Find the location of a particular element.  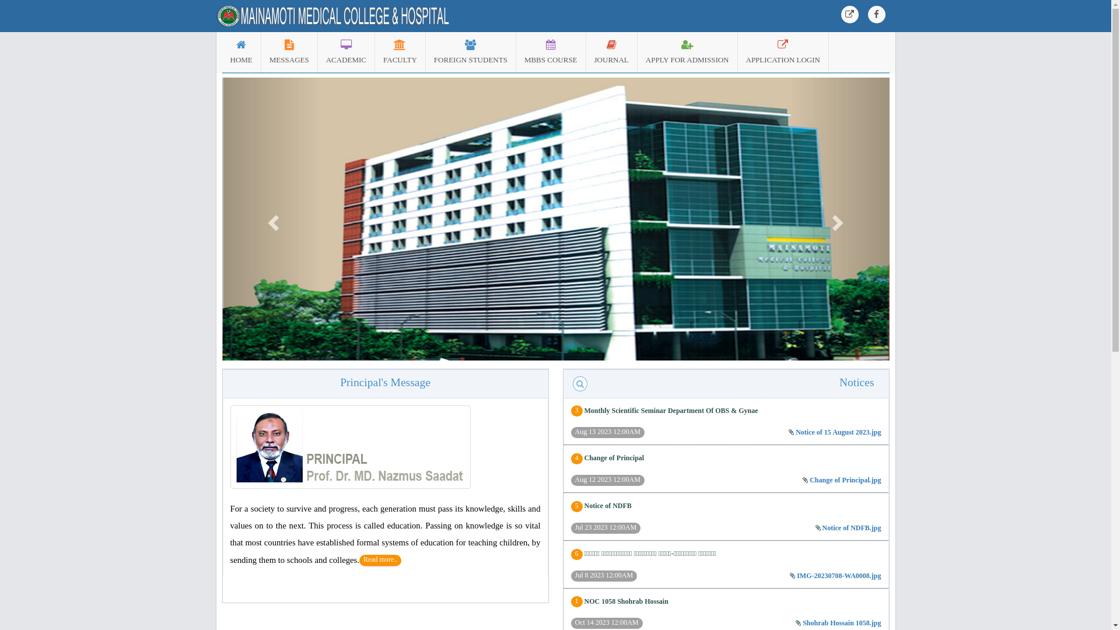

Change of Principal.jpg is located at coordinates (845, 480).